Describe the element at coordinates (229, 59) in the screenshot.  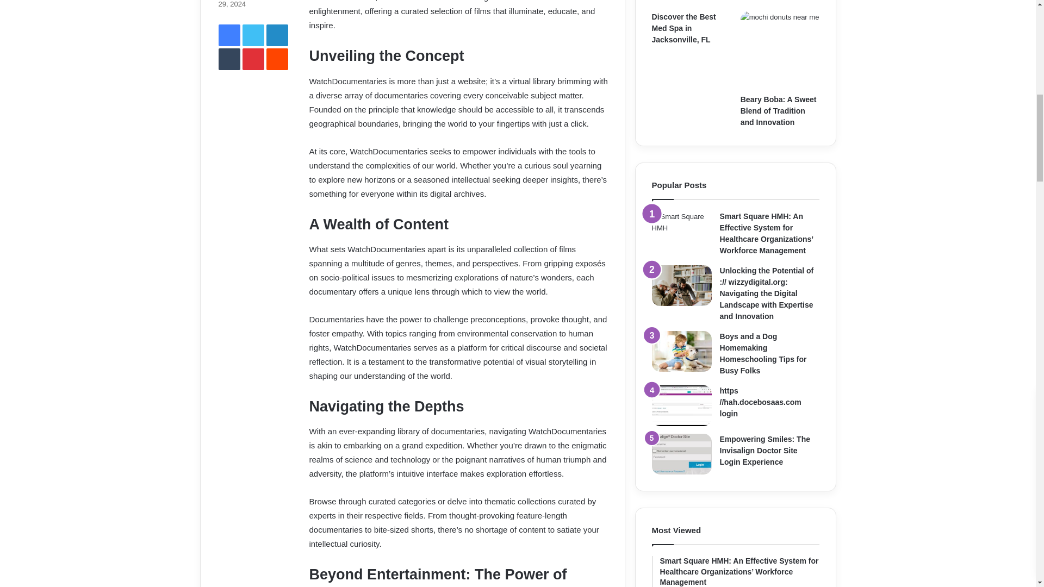
I see `Tumblr` at that location.